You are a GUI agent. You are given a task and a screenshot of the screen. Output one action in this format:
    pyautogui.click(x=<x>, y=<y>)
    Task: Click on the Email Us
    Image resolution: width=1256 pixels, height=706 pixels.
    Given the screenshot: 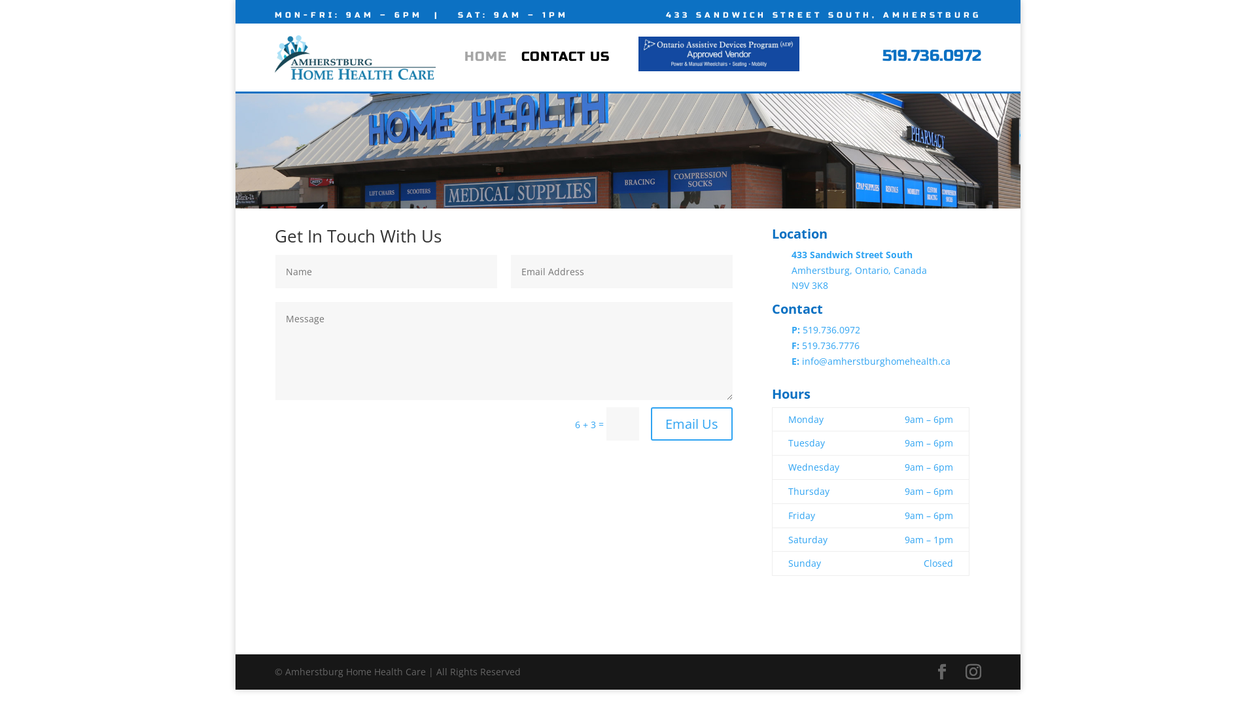 What is the action you would take?
    pyautogui.click(x=691, y=424)
    